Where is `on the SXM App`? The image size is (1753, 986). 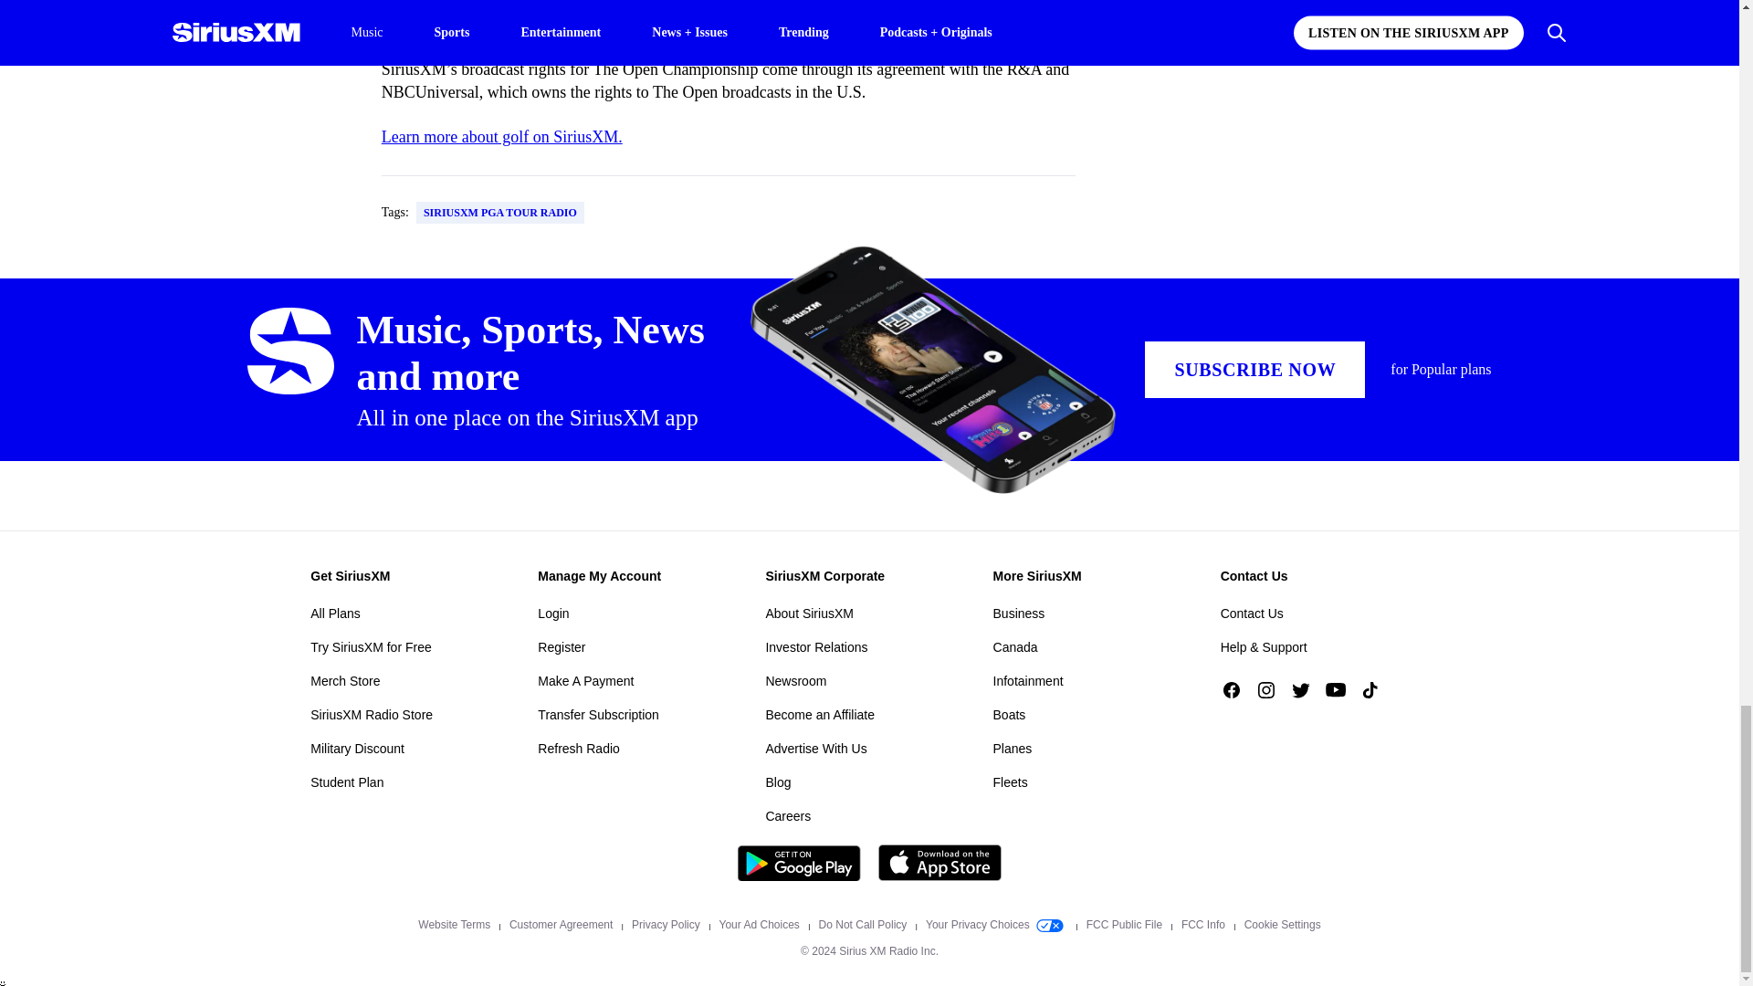 on the SXM App is located at coordinates (628, 5).